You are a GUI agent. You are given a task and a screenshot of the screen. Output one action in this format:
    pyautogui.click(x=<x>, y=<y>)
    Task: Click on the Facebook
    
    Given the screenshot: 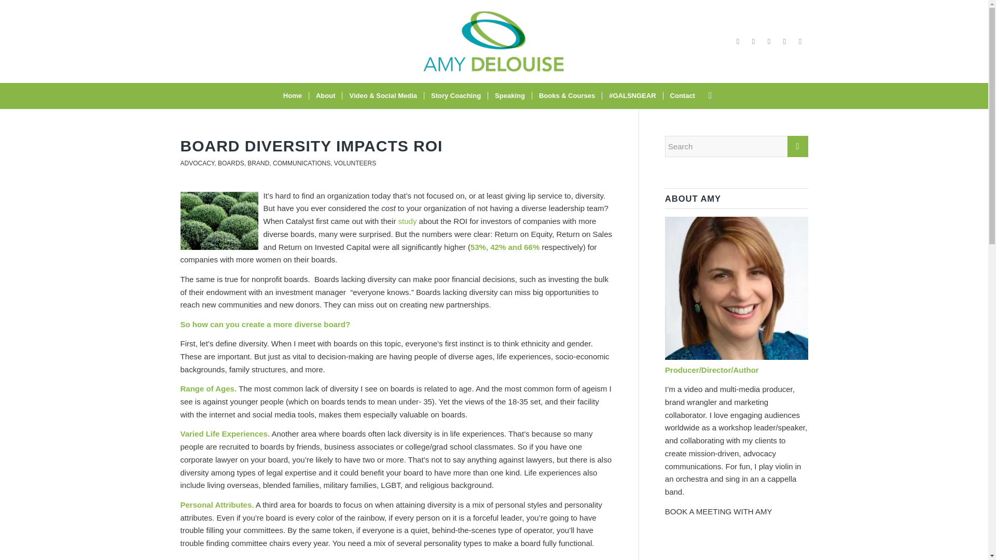 What is the action you would take?
    pyautogui.click(x=738, y=41)
    